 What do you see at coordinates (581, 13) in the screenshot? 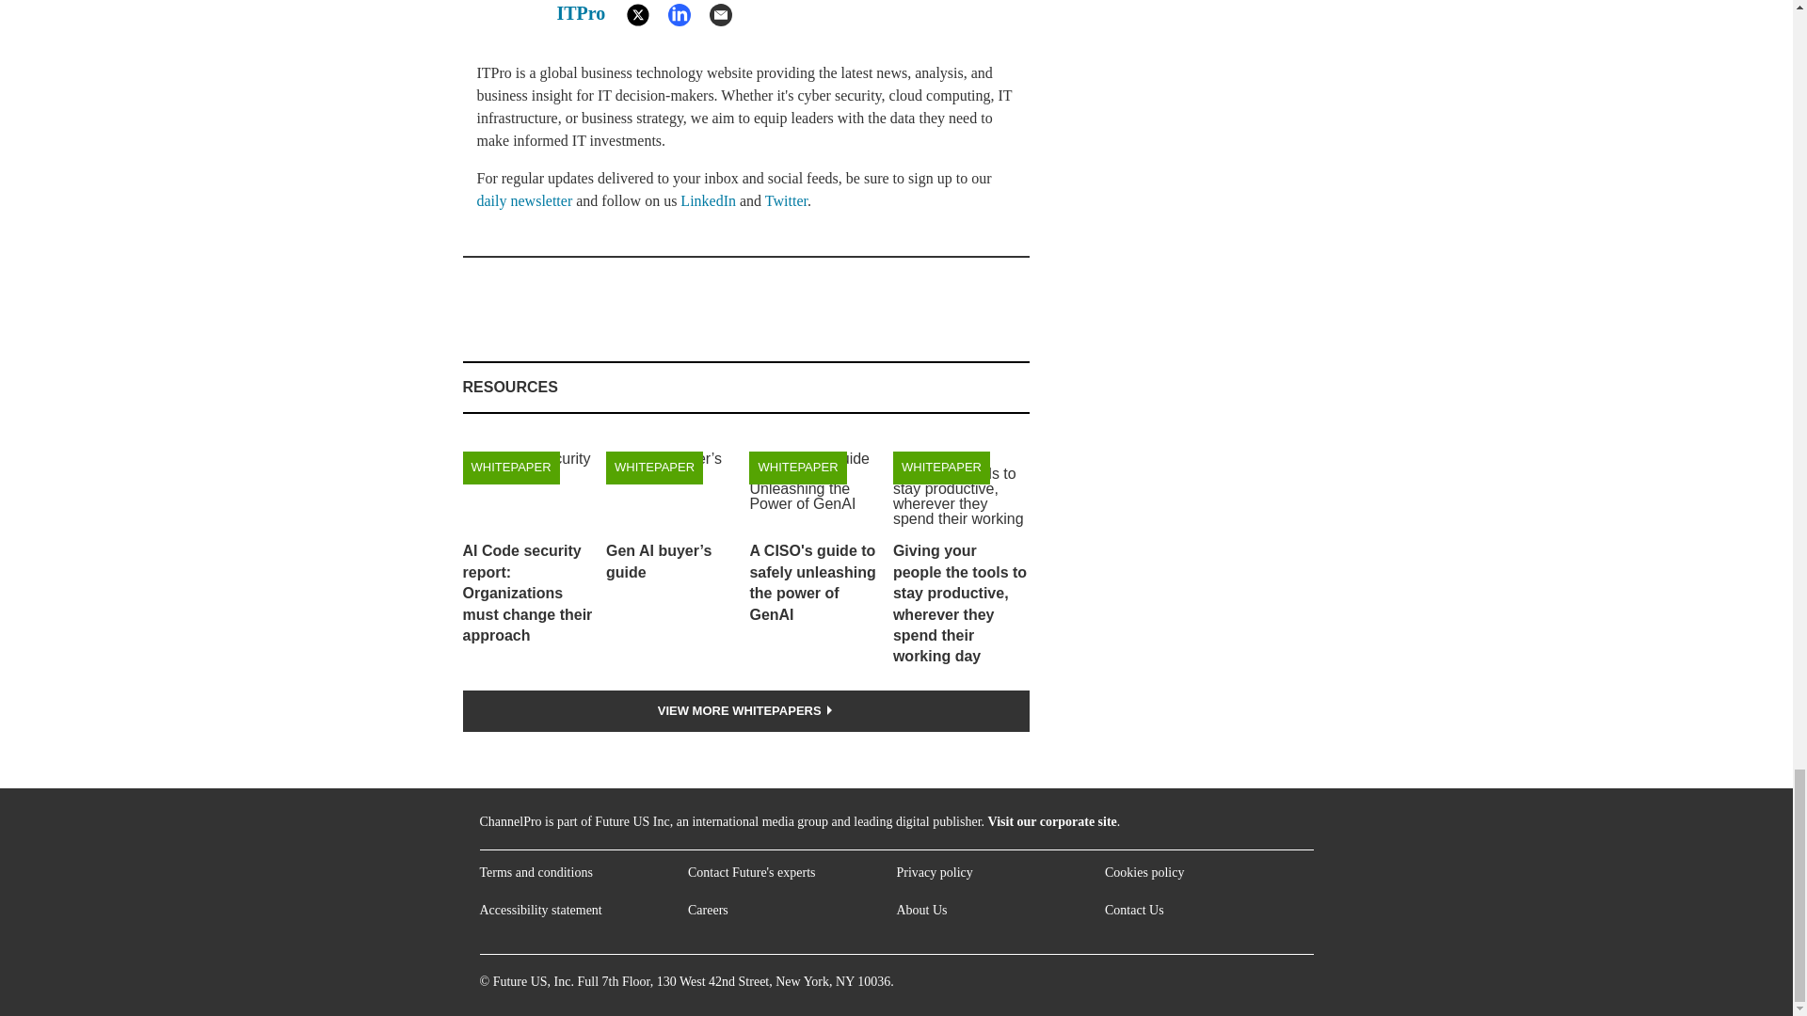
I see `ITPro` at bounding box center [581, 13].